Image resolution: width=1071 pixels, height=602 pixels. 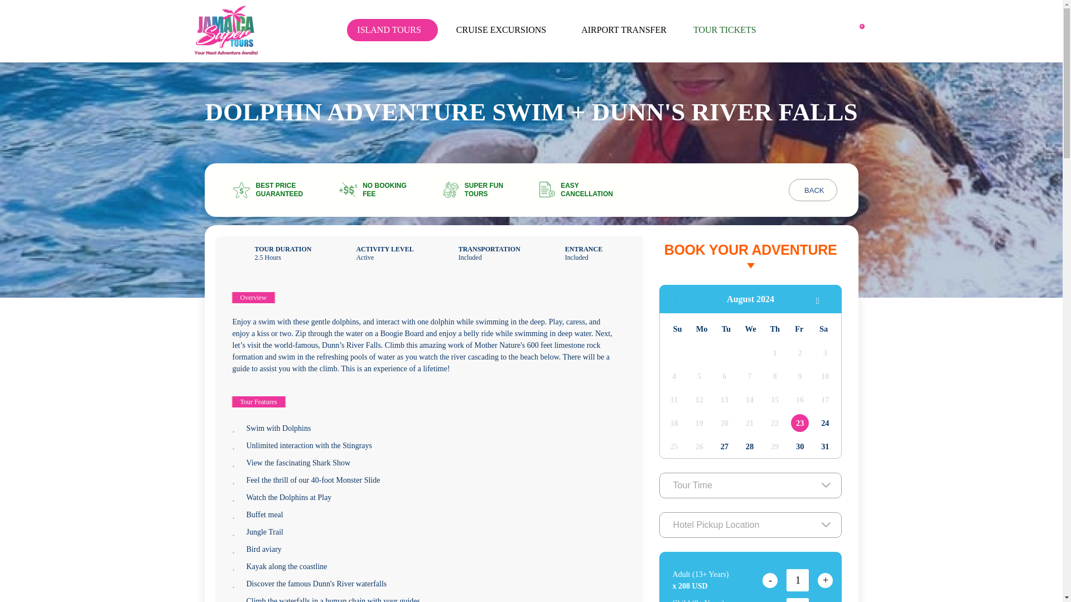 I want to click on 27, so click(x=724, y=446).